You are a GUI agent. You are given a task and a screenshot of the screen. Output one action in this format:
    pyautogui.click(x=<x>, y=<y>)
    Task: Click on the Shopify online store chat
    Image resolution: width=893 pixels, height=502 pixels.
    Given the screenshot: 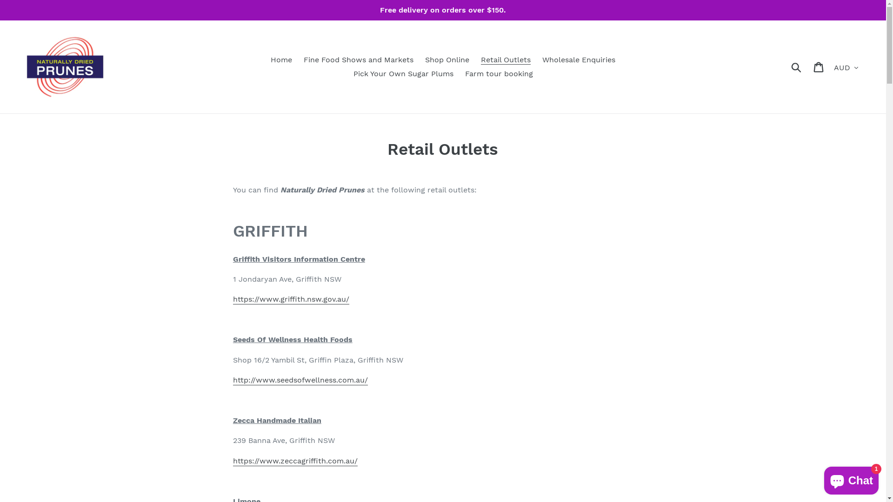 What is the action you would take?
    pyautogui.click(x=851, y=479)
    